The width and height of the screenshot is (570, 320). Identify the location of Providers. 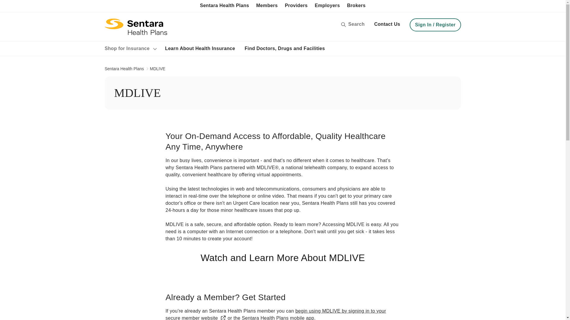
(296, 6).